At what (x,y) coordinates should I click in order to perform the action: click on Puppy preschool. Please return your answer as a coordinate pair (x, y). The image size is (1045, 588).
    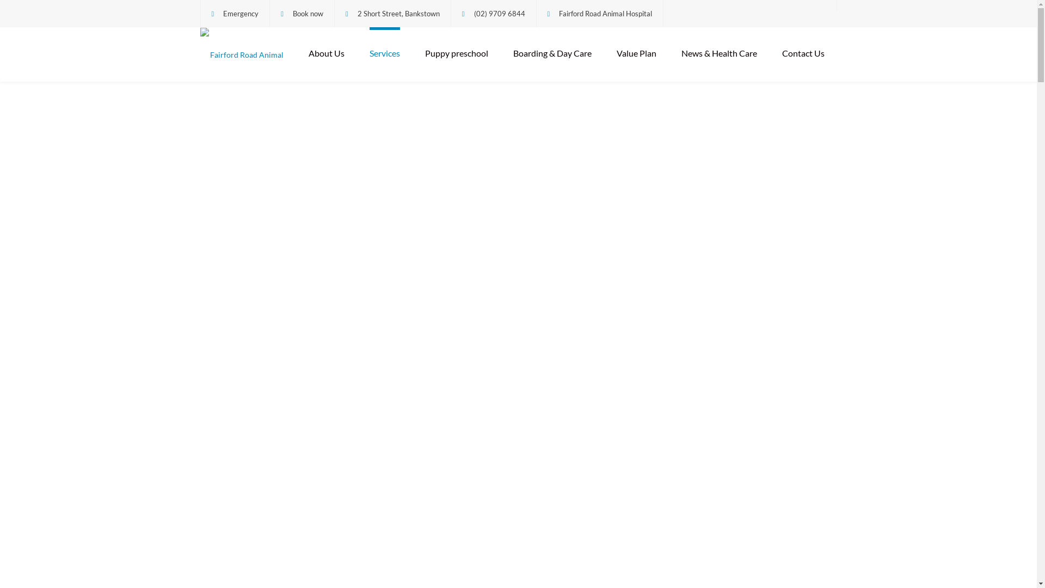
    Looking at the image, I should click on (456, 54).